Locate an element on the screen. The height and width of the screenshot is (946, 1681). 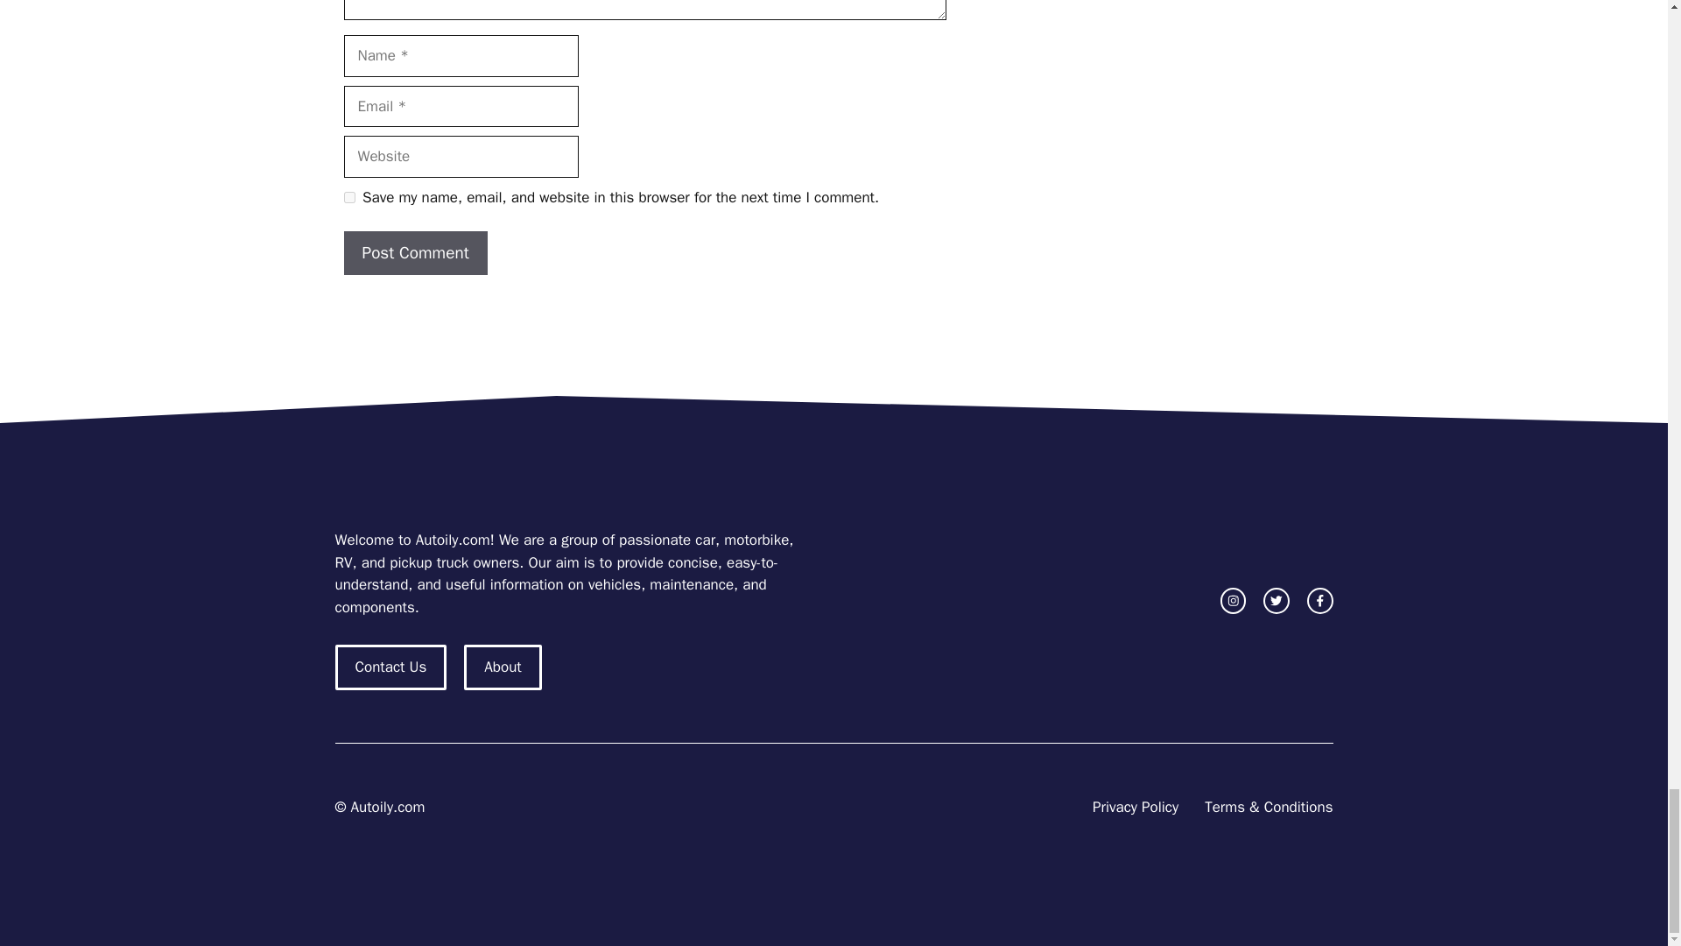
Contact Us is located at coordinates (390, 667).